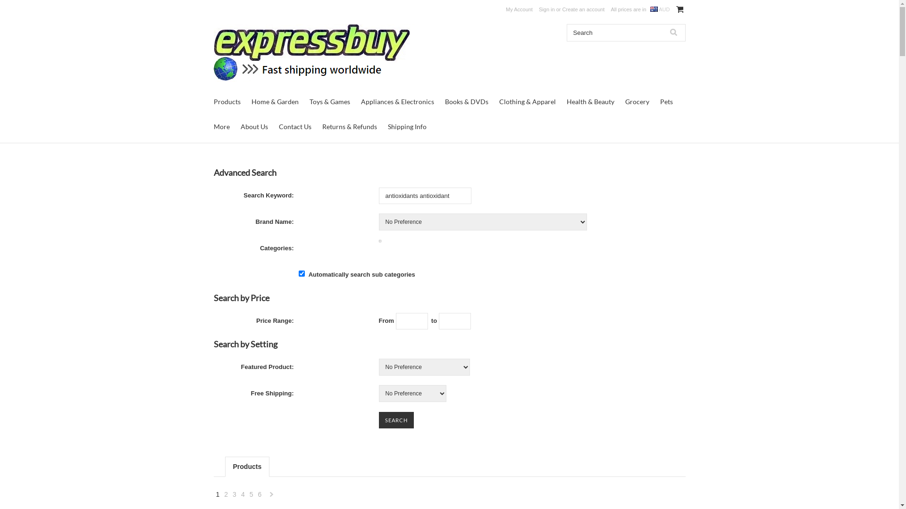  I want to click on Grocery, so click(637, 102).